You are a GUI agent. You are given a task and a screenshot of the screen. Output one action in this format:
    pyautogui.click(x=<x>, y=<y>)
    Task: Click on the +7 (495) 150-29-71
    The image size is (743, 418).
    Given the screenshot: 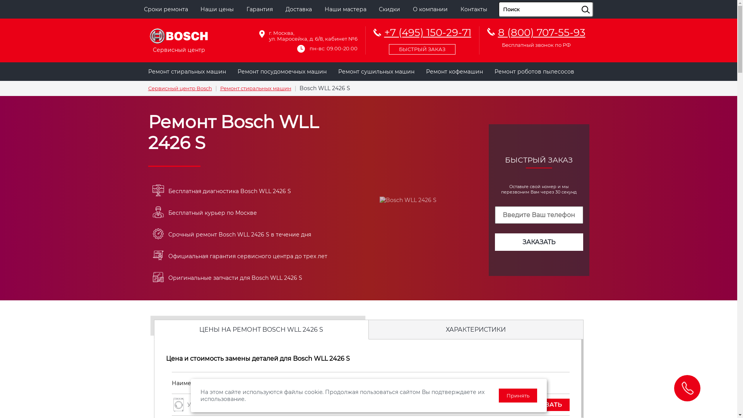 What is the action you would take?
    pyautogui.click(x=422, y=39)
    